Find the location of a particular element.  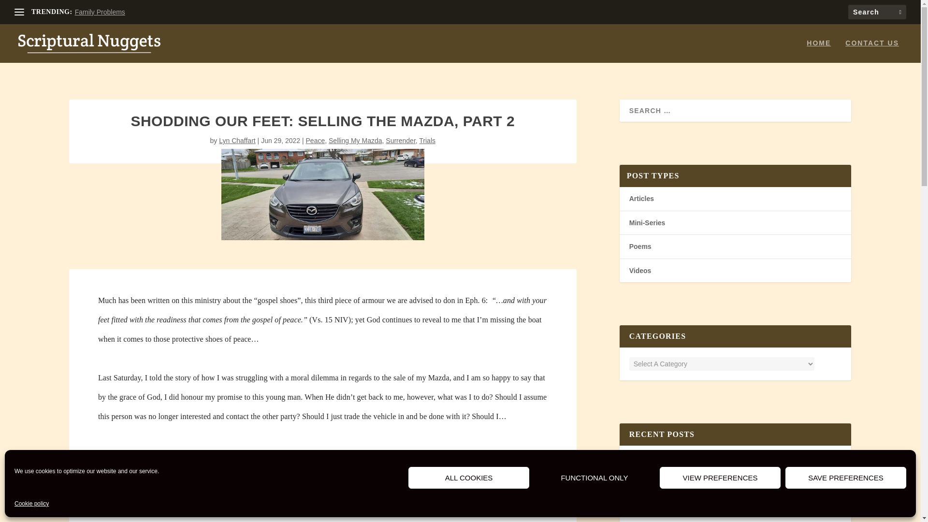

Articles is located at coordinates (641, 198).